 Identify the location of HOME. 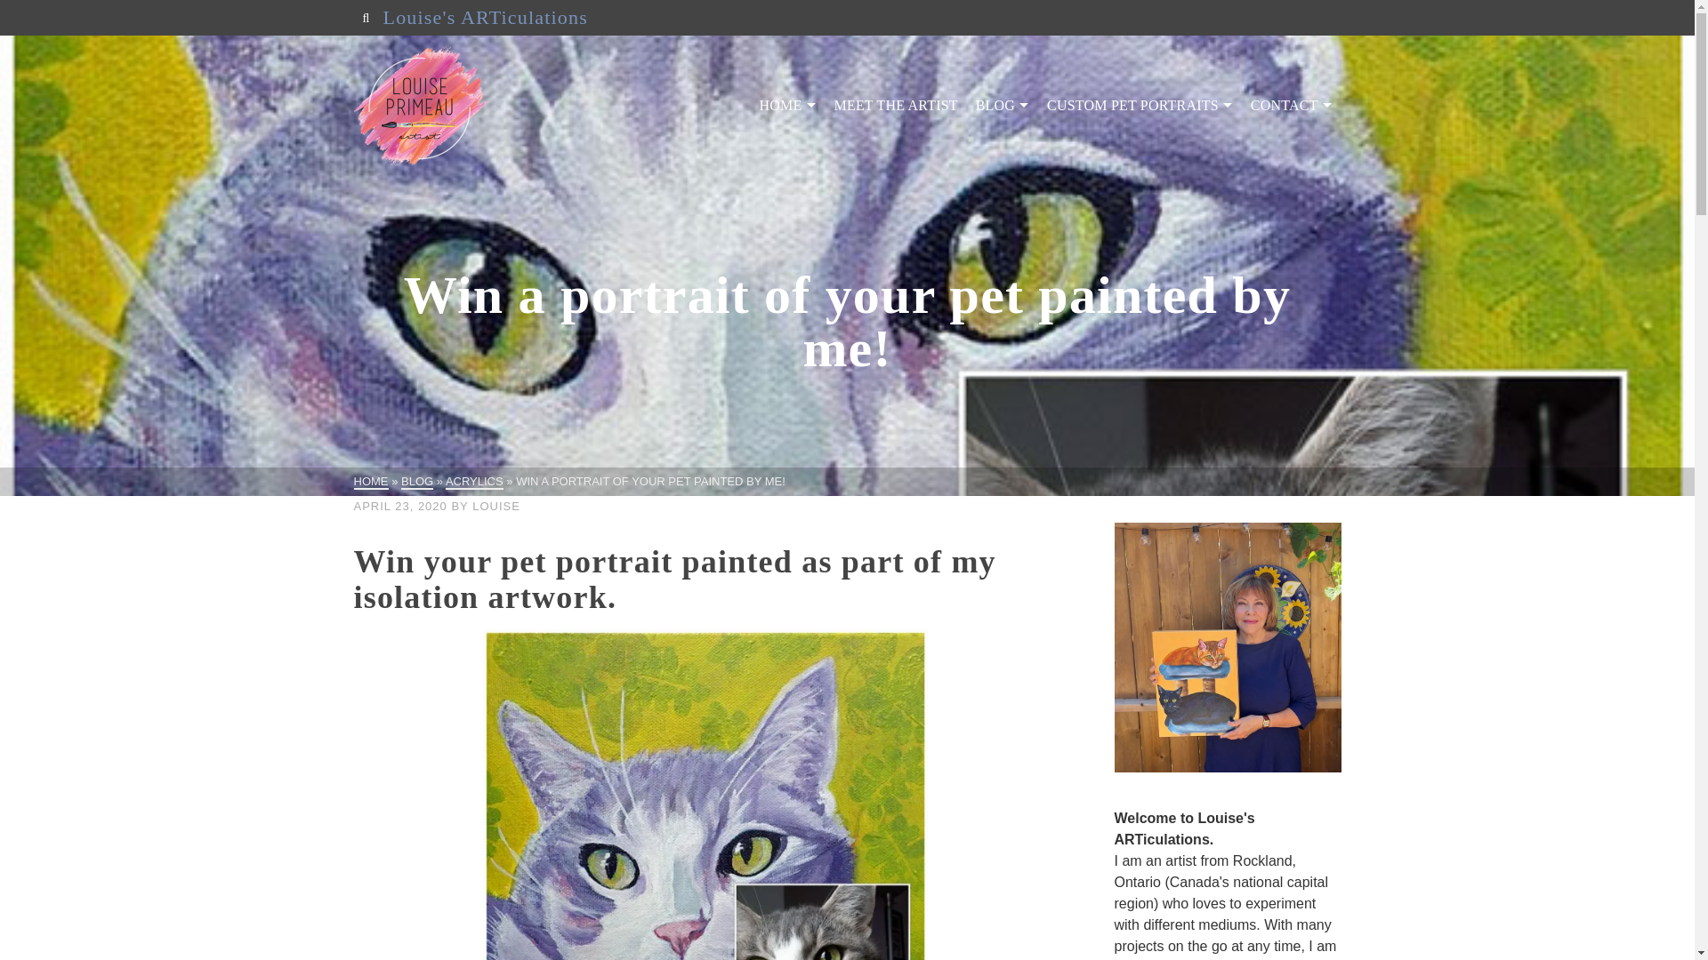
(788, 106).